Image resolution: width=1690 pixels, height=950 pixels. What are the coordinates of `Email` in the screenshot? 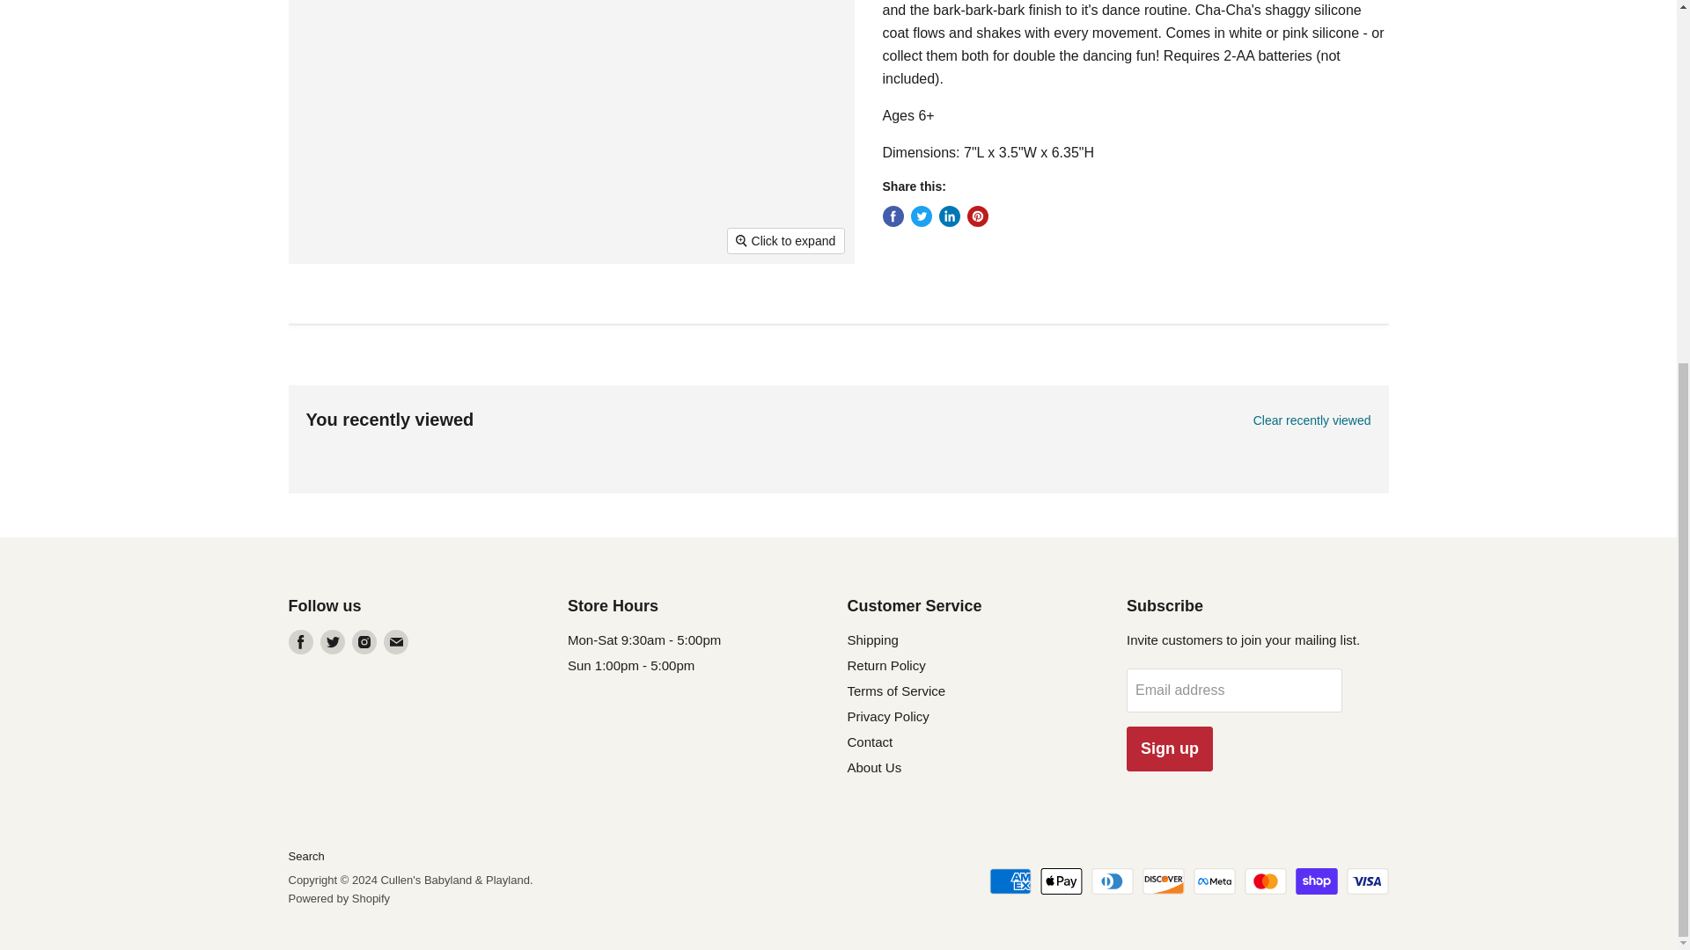 It's located at (396, 642).